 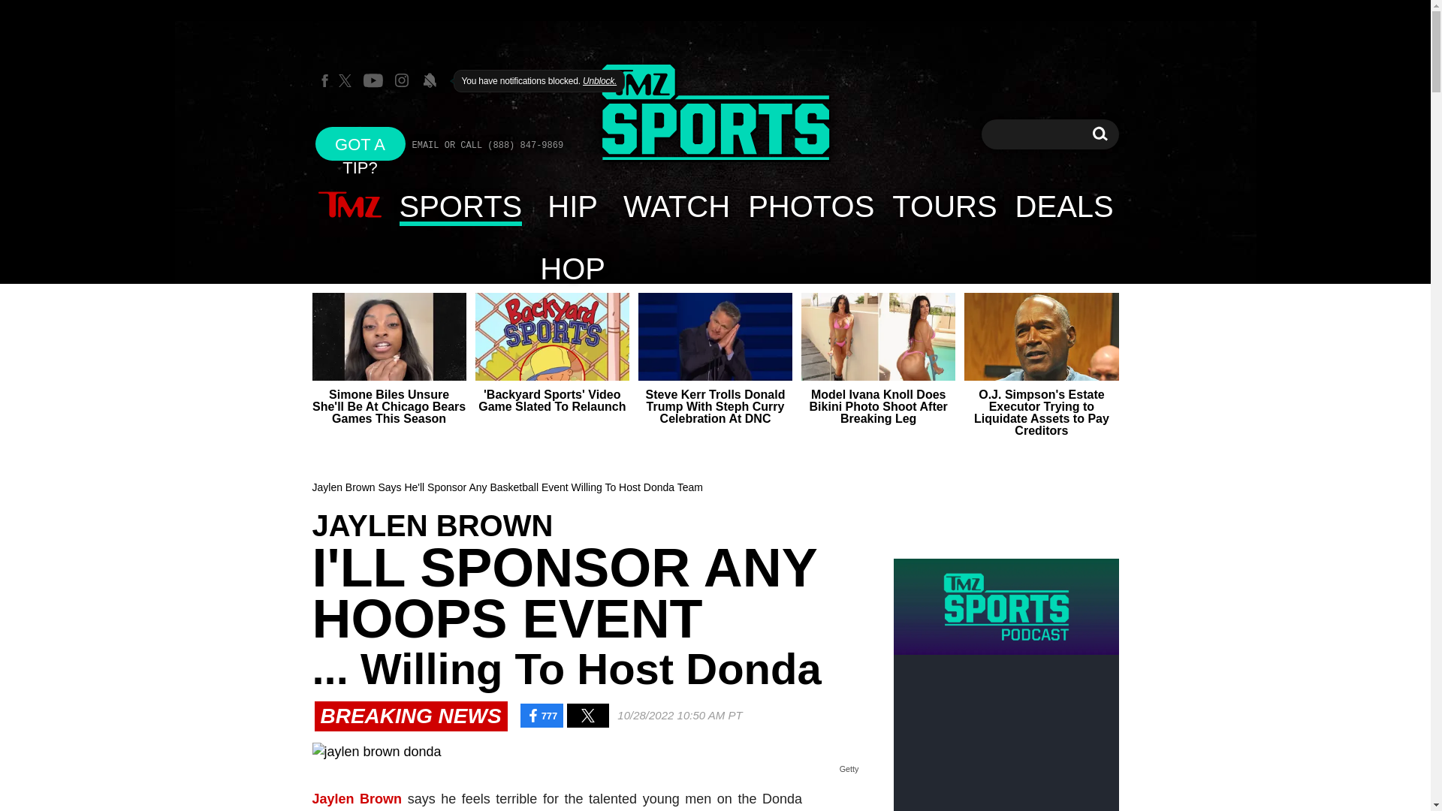 I want to click on PHOTOS, so click(x=810, y=206).